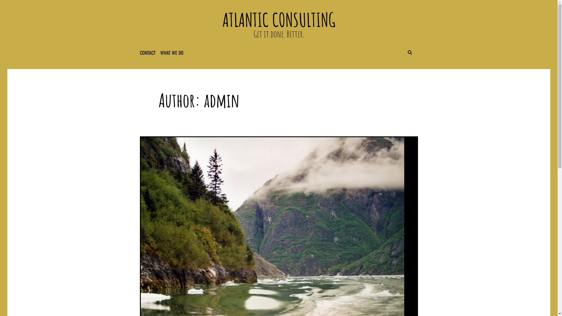  What do you see at coordinates (150, 53) in the screenshot?
I see `CONTACT` at bounding box center [150, 53].